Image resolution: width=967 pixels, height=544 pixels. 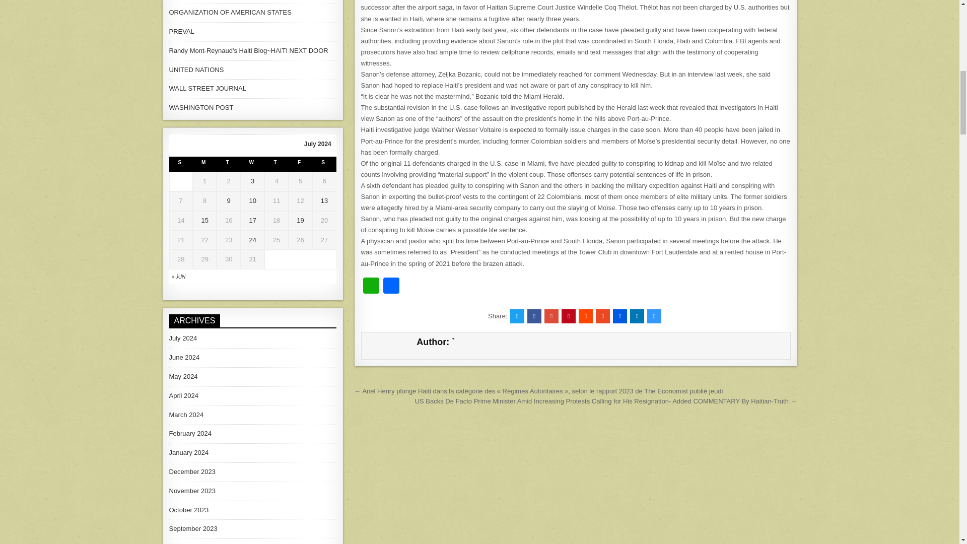 I want to click on Share this on Pinterest, so click(x=568, y=316).